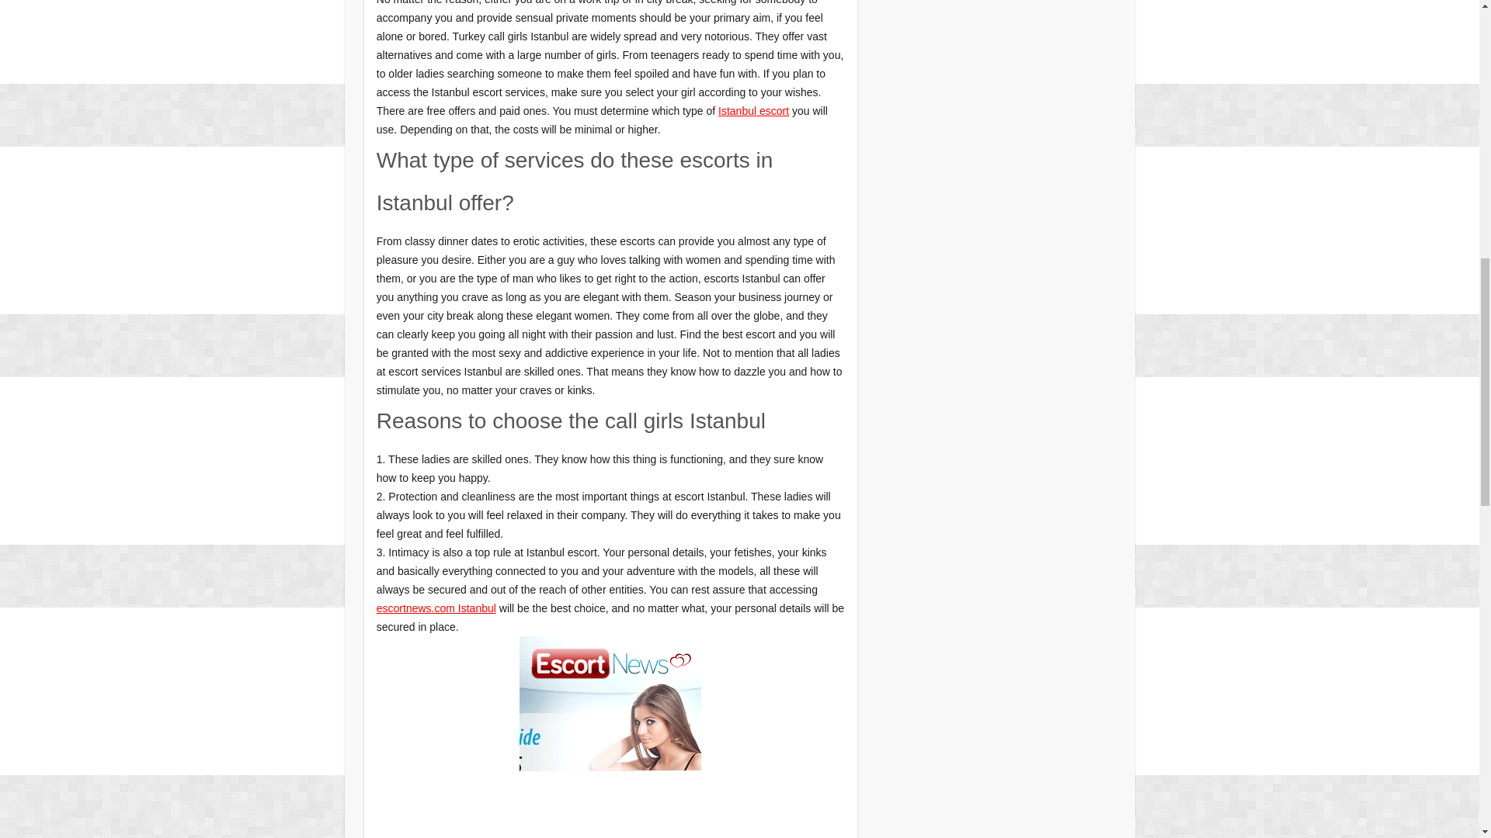 The height and width of the screenshot is (838, 1491). I want to click on Istanbul escort, so click(753, 111).